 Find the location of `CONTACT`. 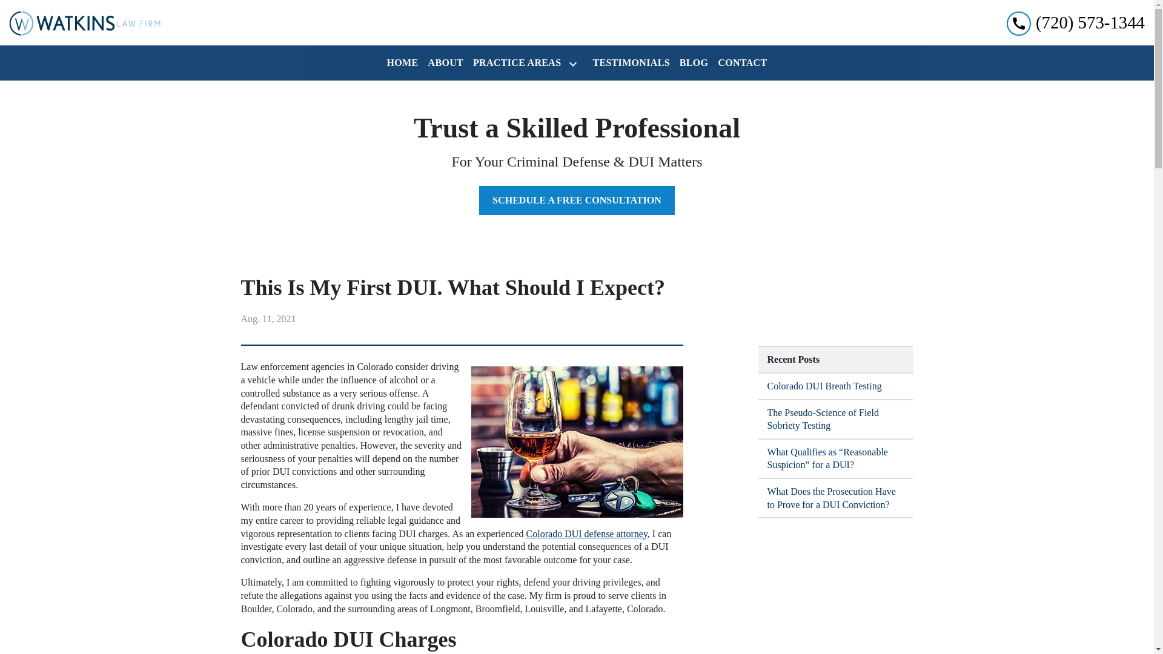

CONTACT is located at coordinates (742, 63).